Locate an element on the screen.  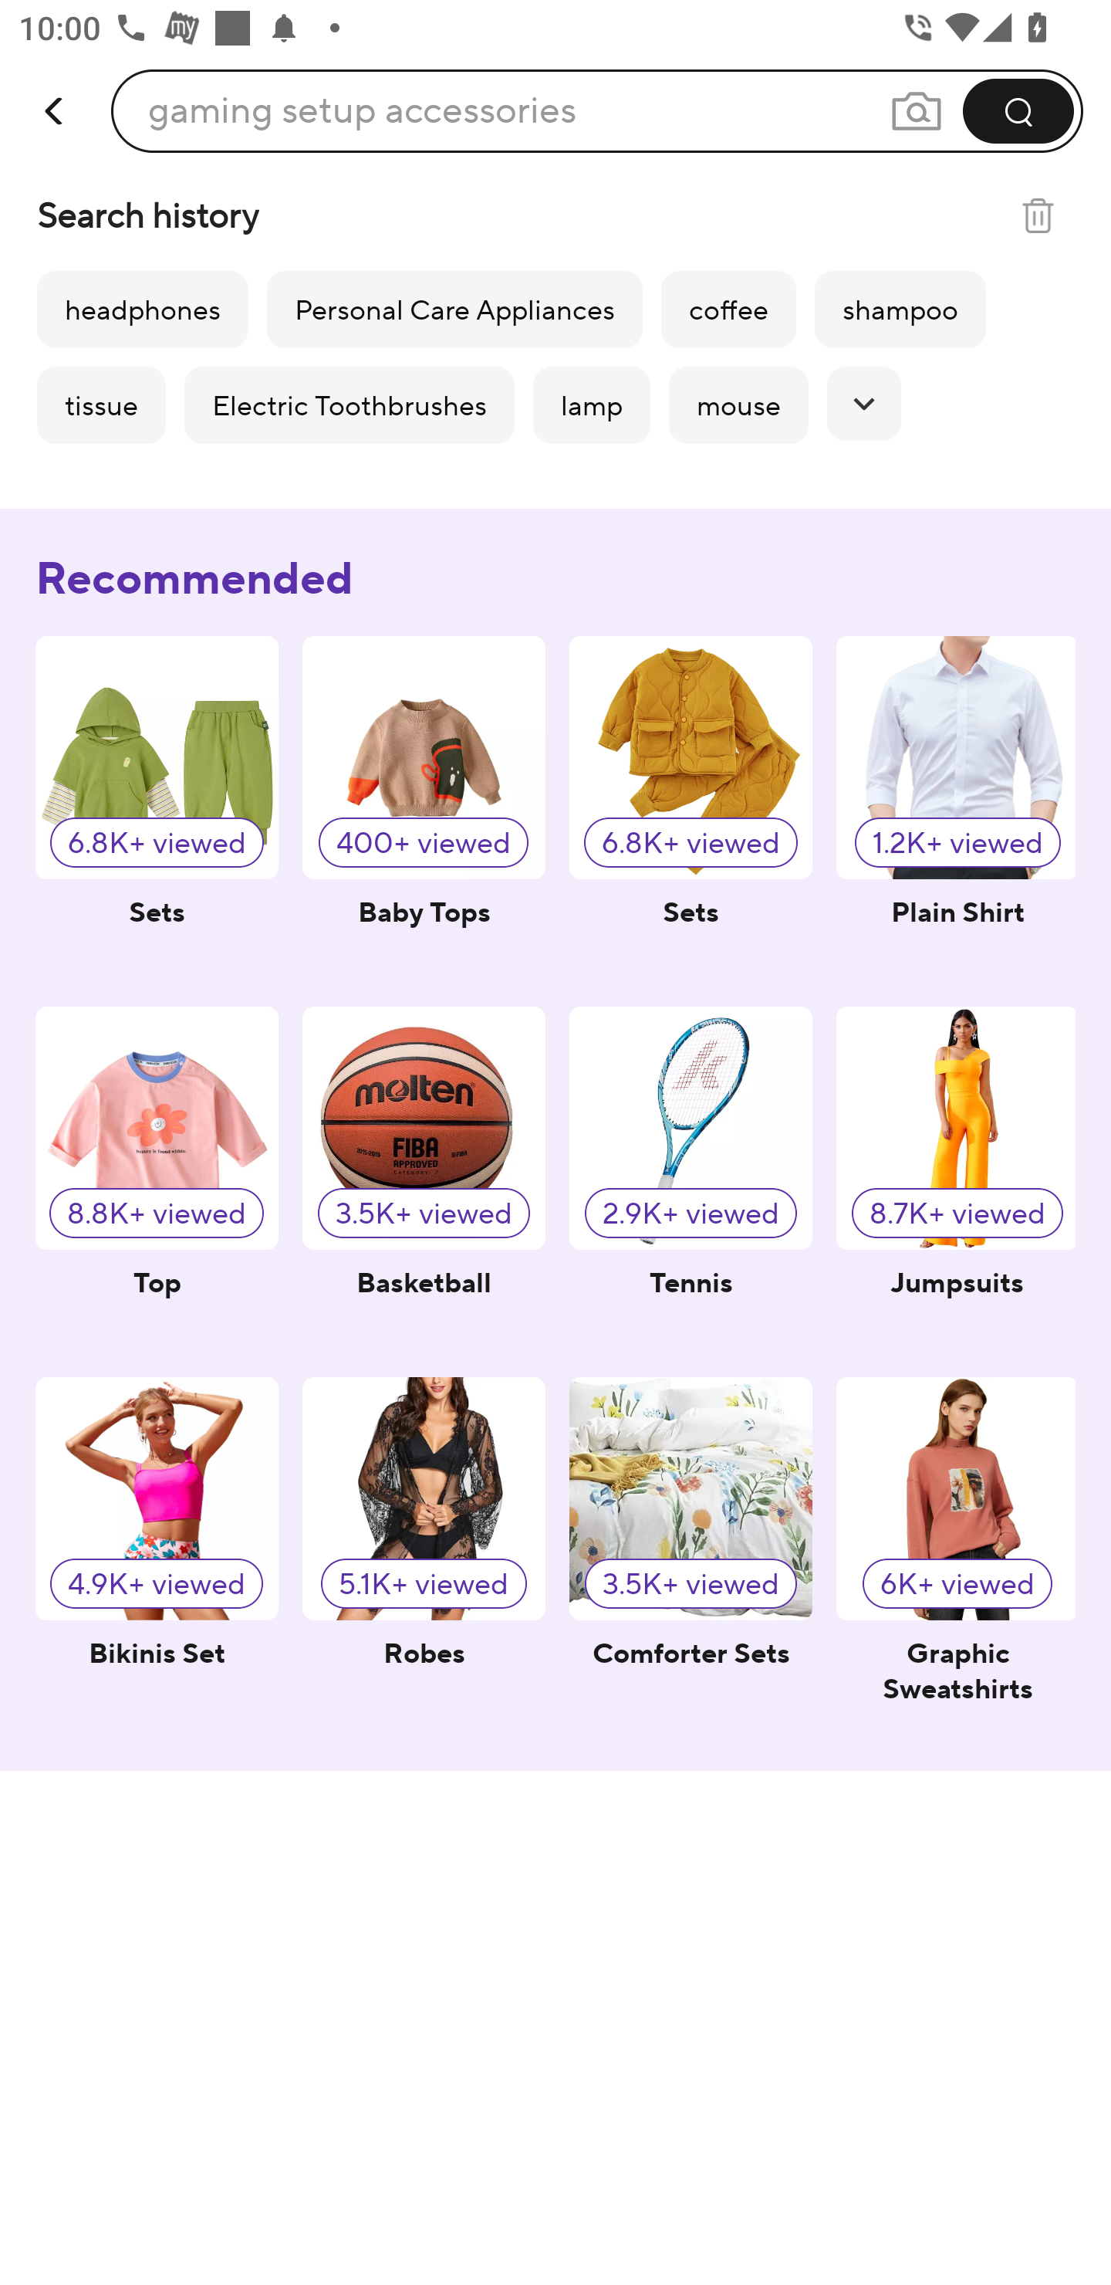
5.1K+ viewed Robes is located at coordinates (424, 1550).